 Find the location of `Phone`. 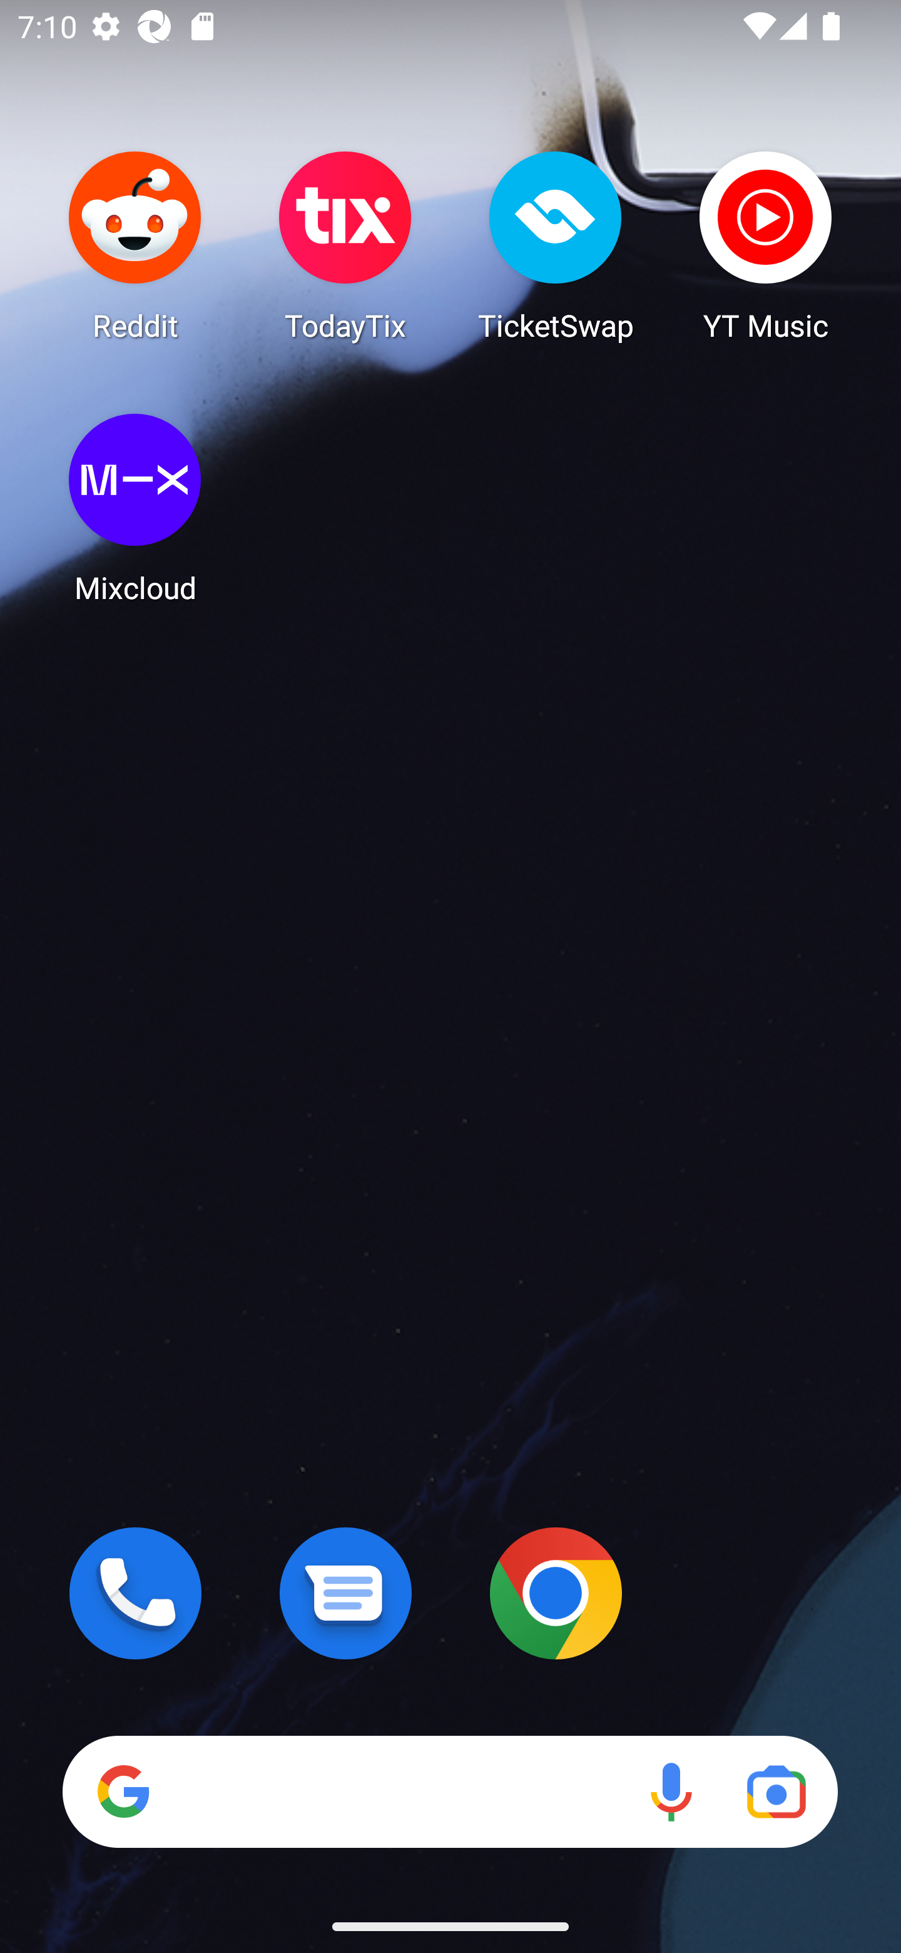

Phone is located at coordinates (135, 1593).